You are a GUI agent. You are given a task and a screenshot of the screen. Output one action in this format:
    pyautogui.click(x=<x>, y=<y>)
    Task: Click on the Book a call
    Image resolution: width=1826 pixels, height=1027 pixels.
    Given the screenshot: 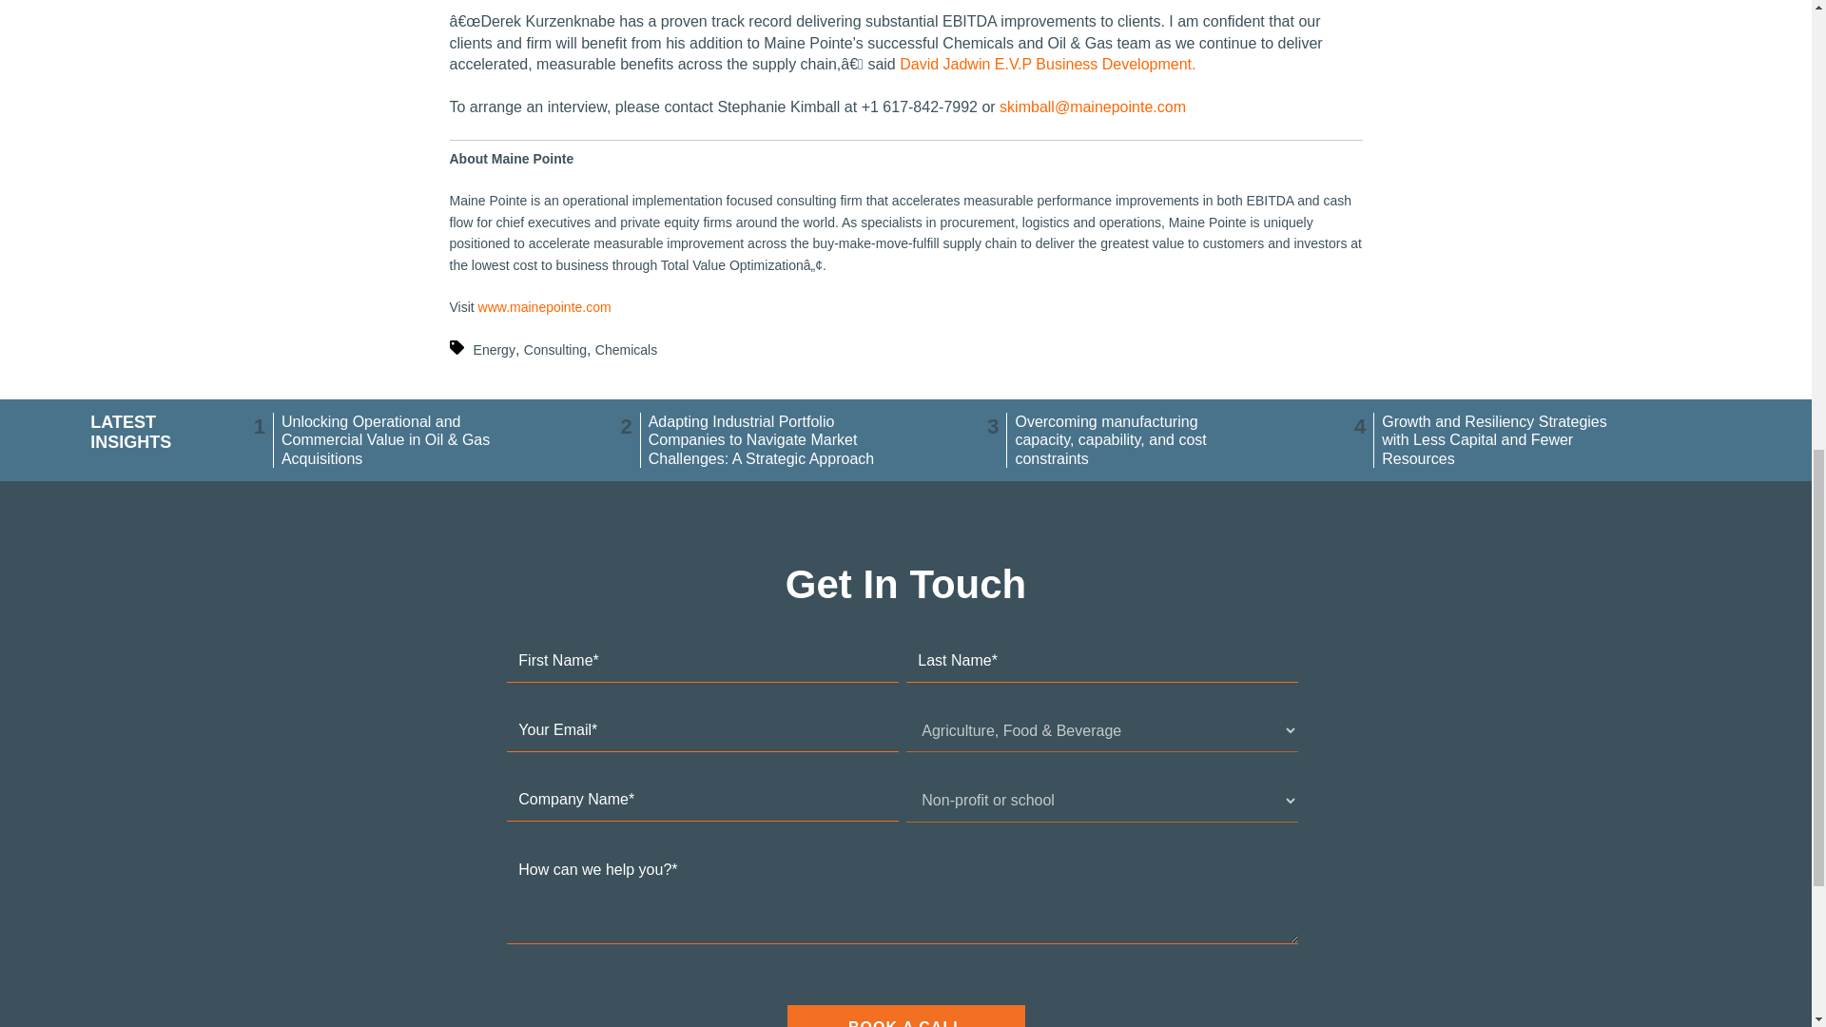 What is the action you would take?
    pyautogui.click(x=905, y=1016)
    